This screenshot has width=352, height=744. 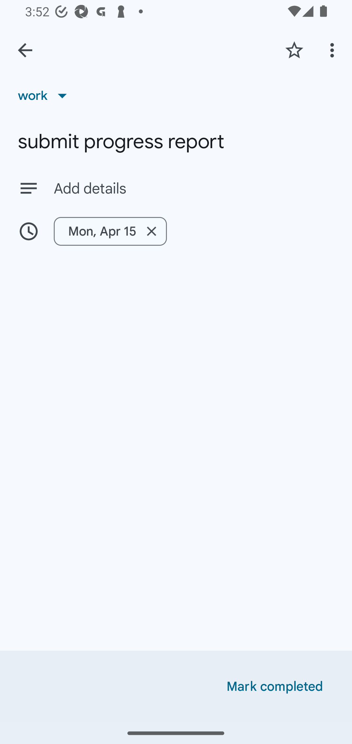 I want to click on Add details, so click(x=176, y=188).